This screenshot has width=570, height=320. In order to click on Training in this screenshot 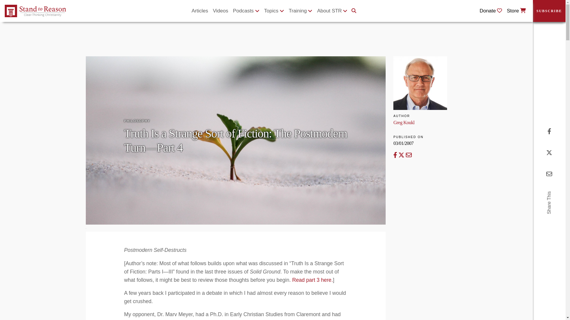, I will do `click(301, 11)`.